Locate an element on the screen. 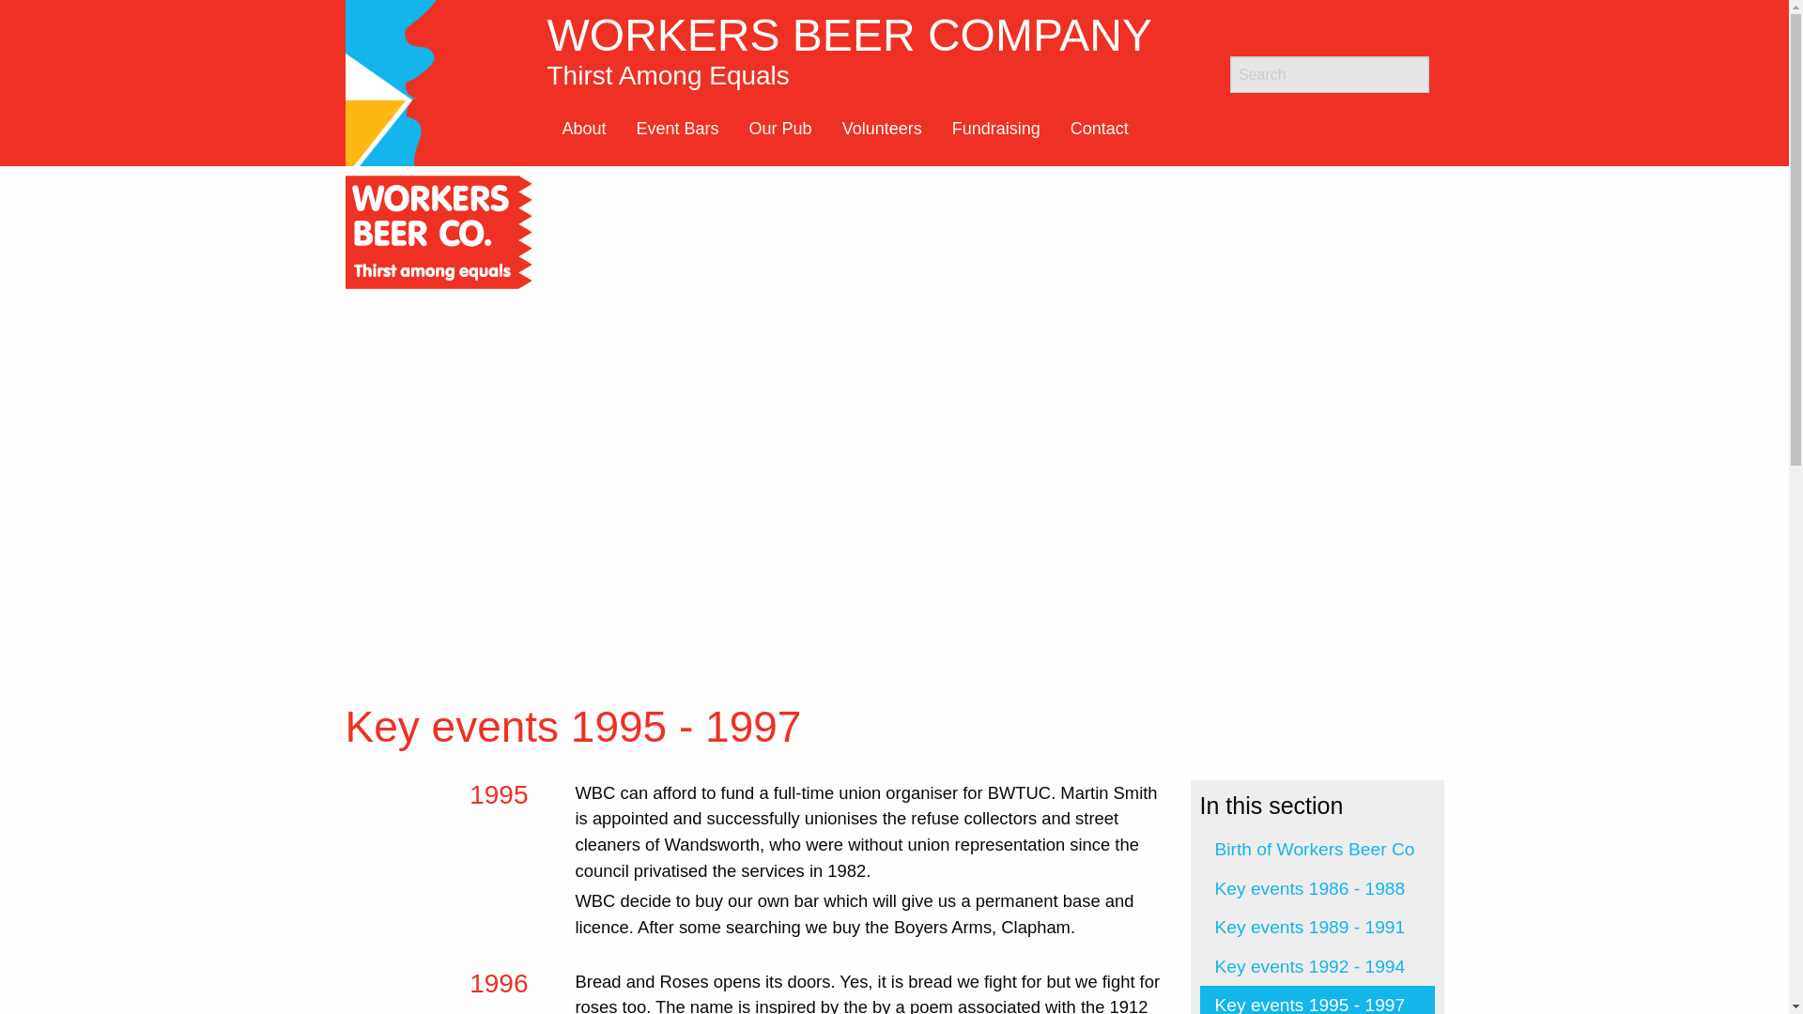  Birth of Workers Beer Co is located at coordinates (1318, 999).